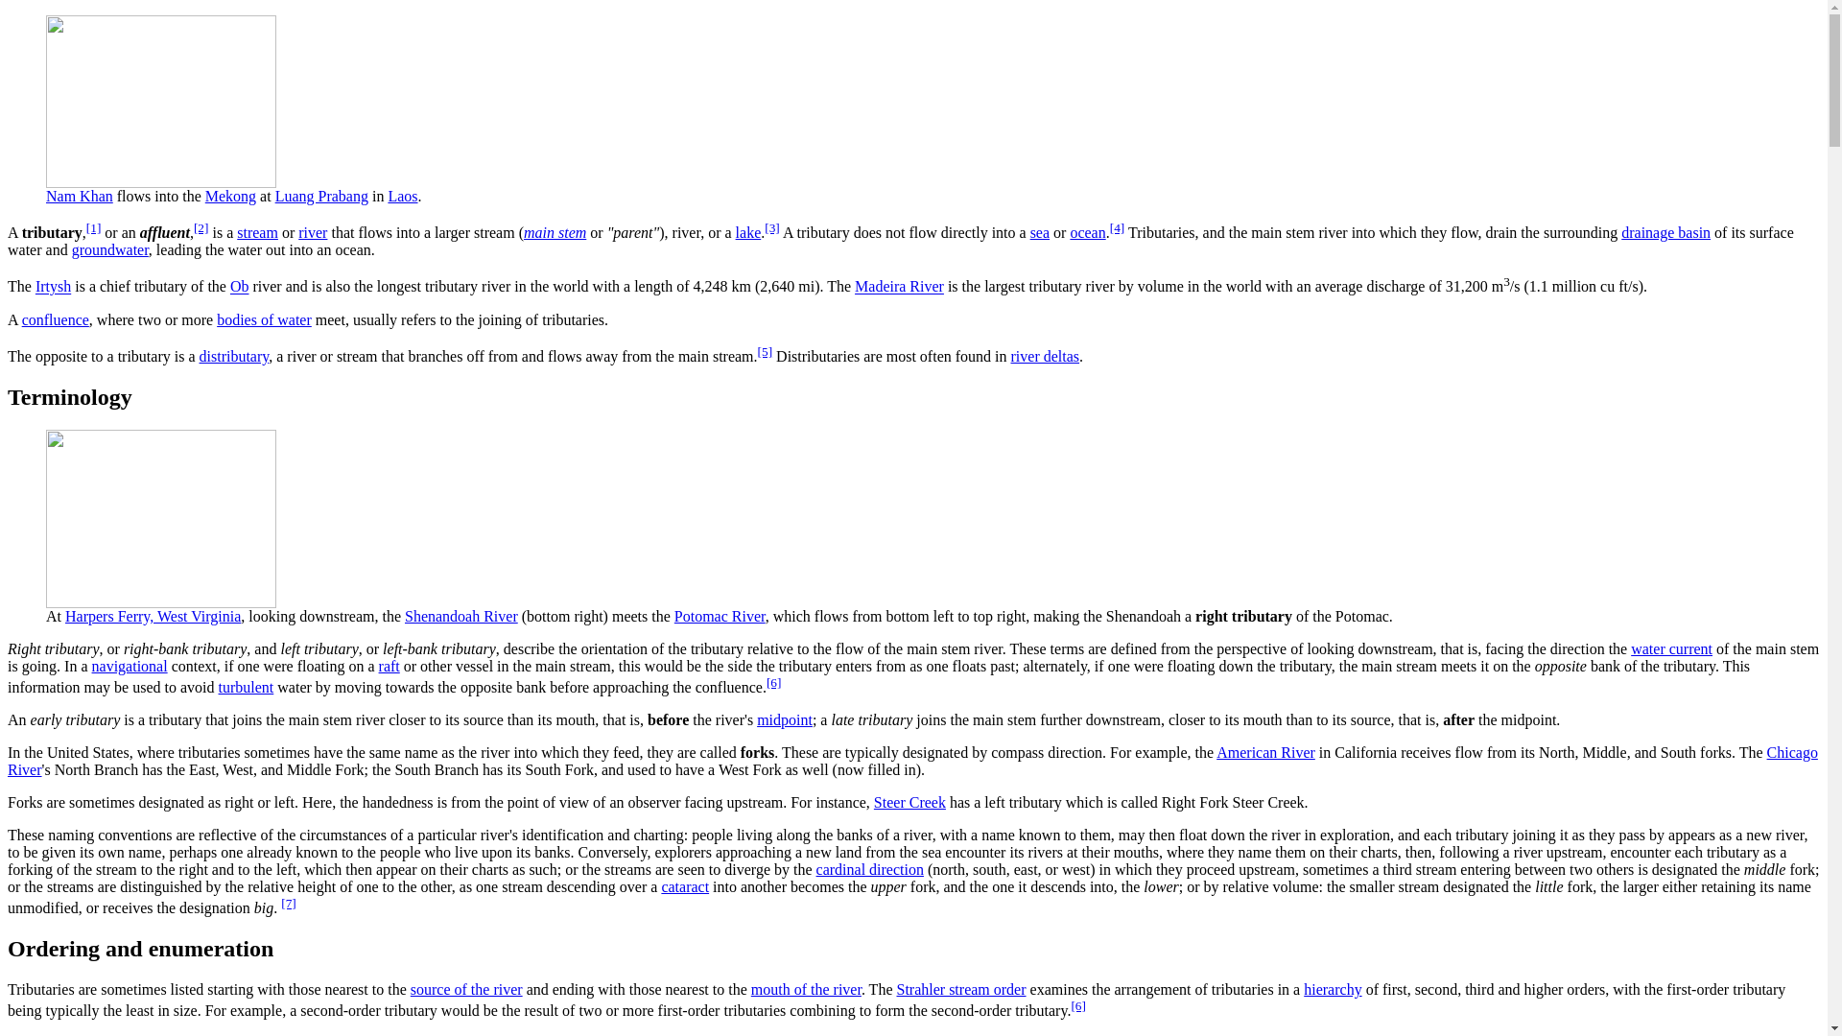 The image size is (1842, 1036). What do you see at coordinates (1665, 232) in the screenshot?
I see `drainage basin` at bounding box center [1665, 232].